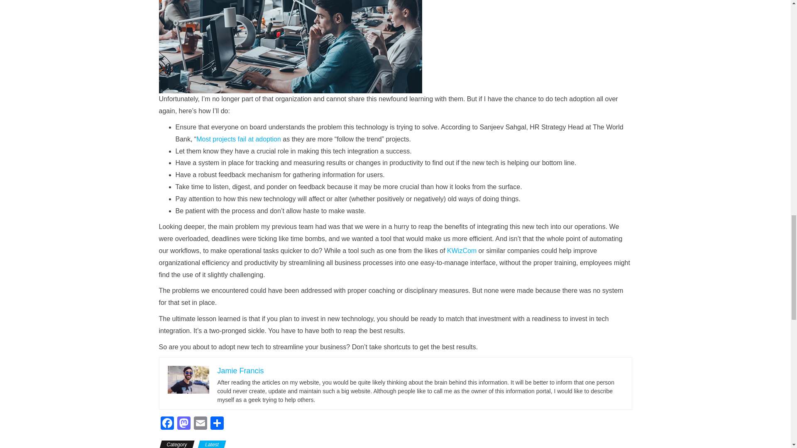 This screenshot has width=797, height=448. What do you see at coordinates (212, 444) in the screenshot?
I see `Latest` at bounding box center [212, 444].